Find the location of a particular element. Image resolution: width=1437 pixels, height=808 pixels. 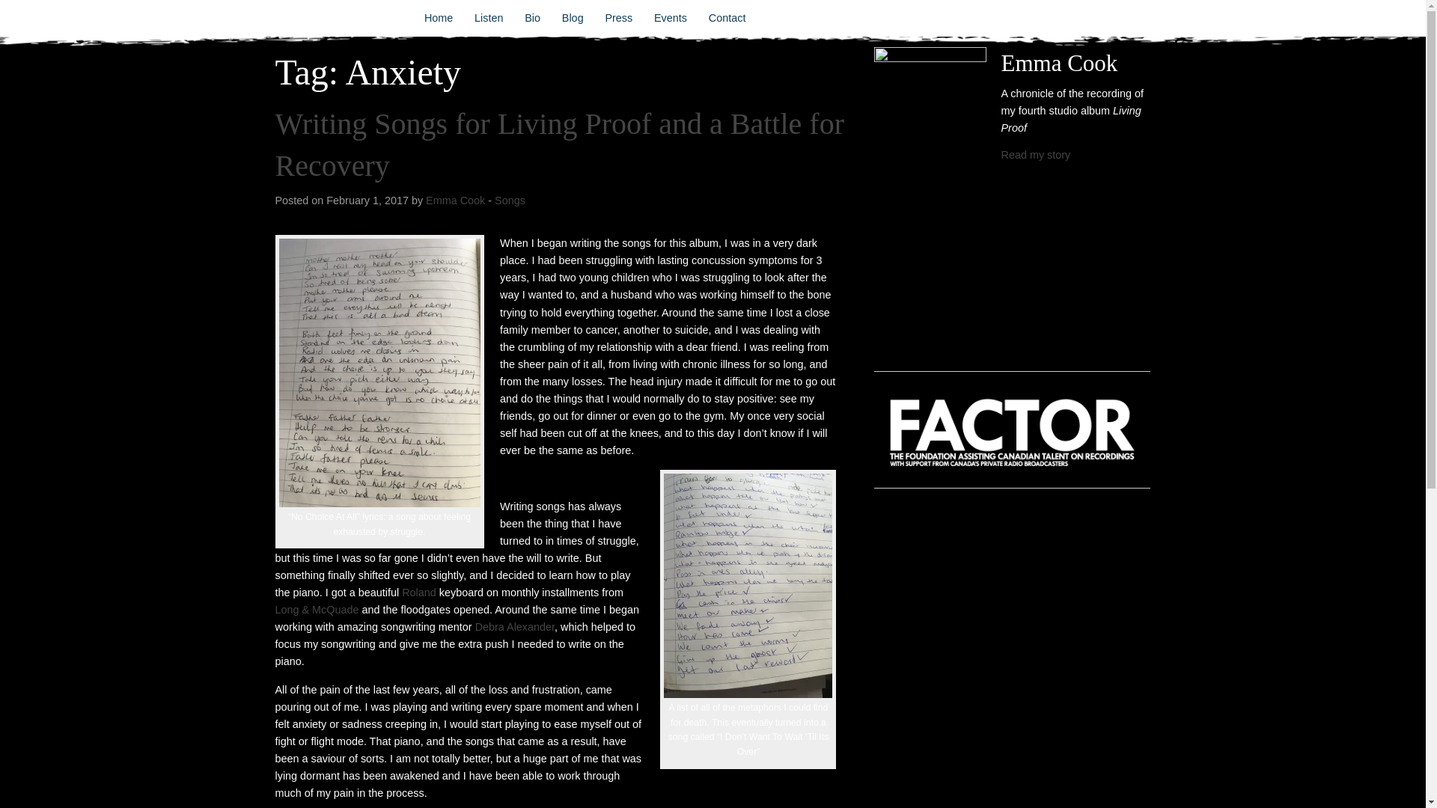

Press is located at coordinates (619, 18).